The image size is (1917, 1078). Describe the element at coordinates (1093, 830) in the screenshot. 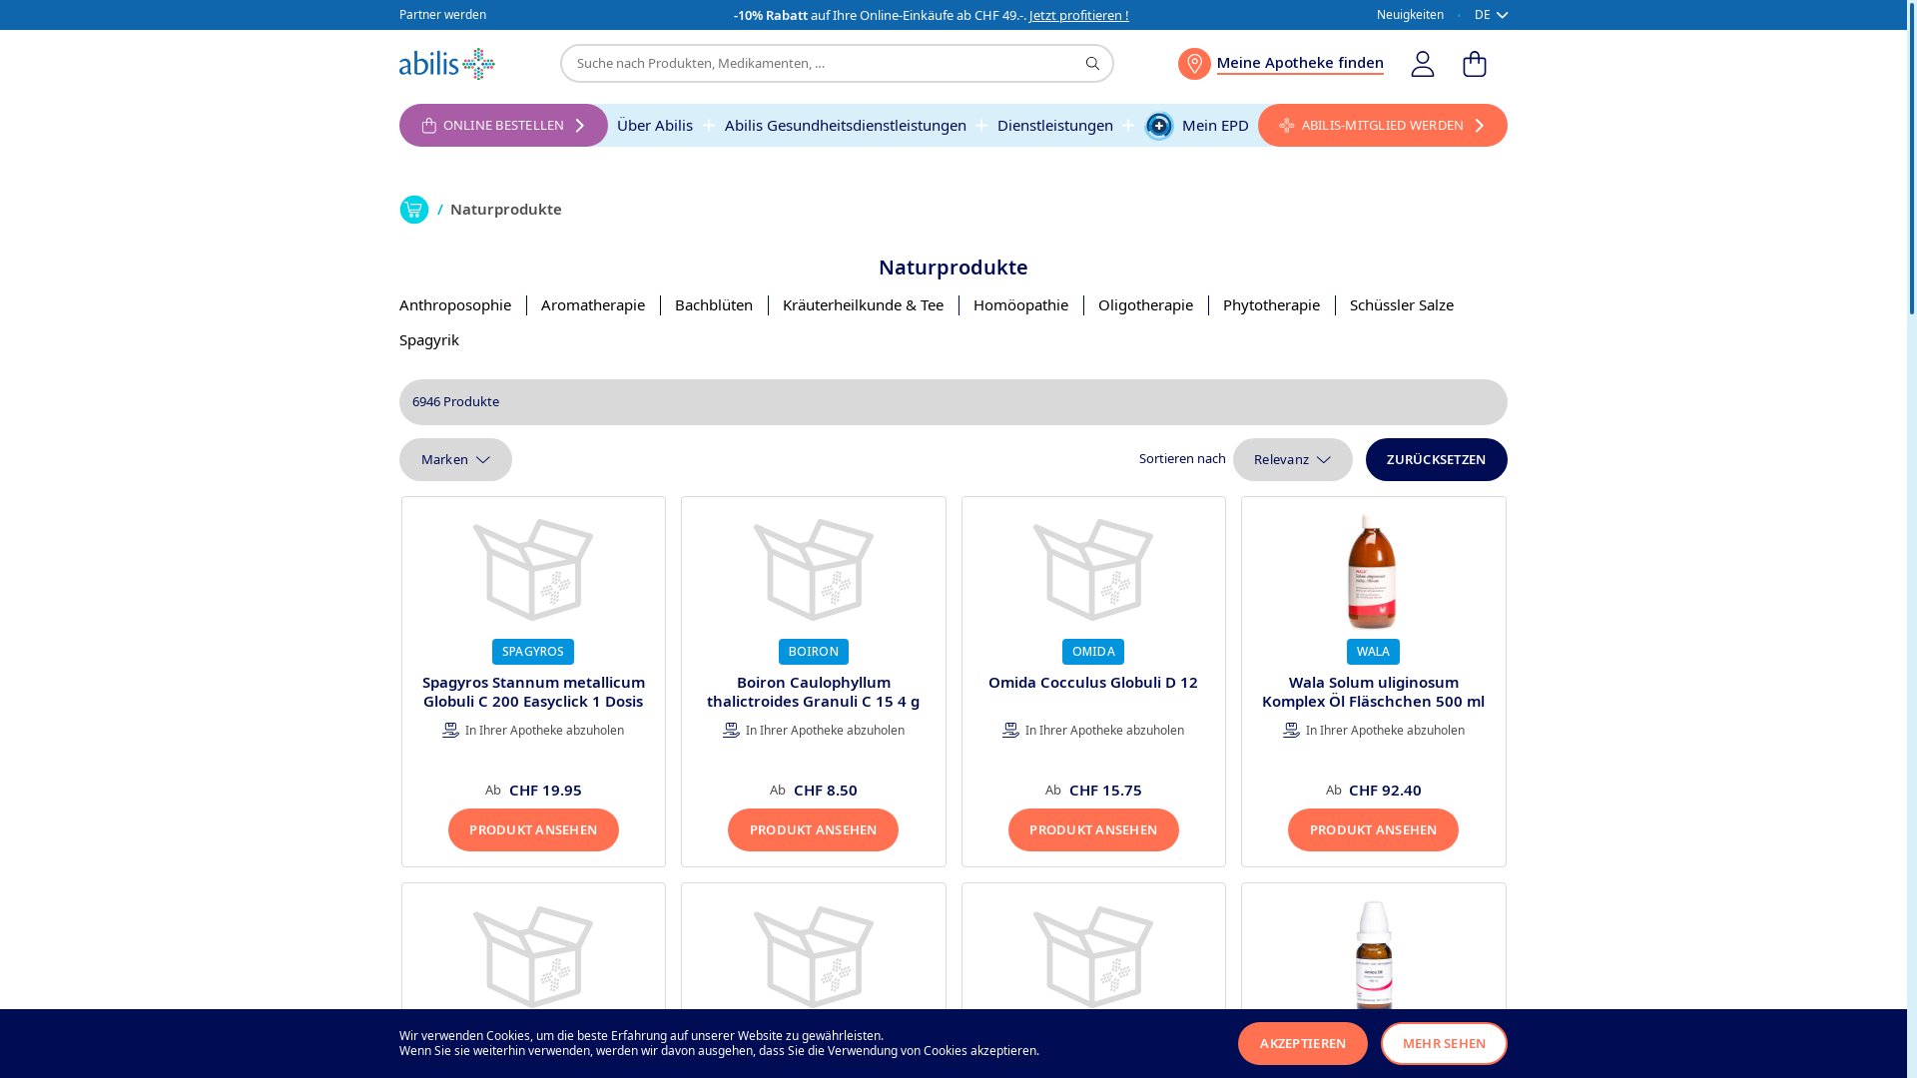

I see `PRODUKT ANSEHEN` at that location.